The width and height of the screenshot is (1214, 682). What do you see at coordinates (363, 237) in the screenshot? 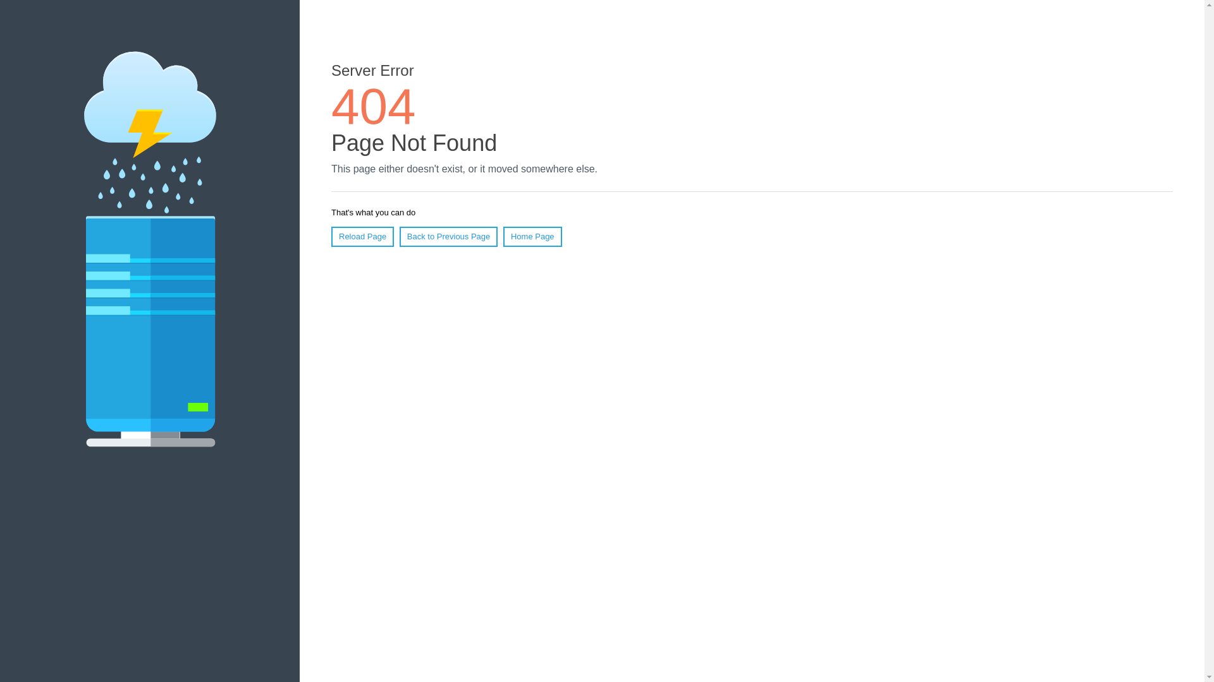
I see `Reload Page` at bounding box center [363, 237].